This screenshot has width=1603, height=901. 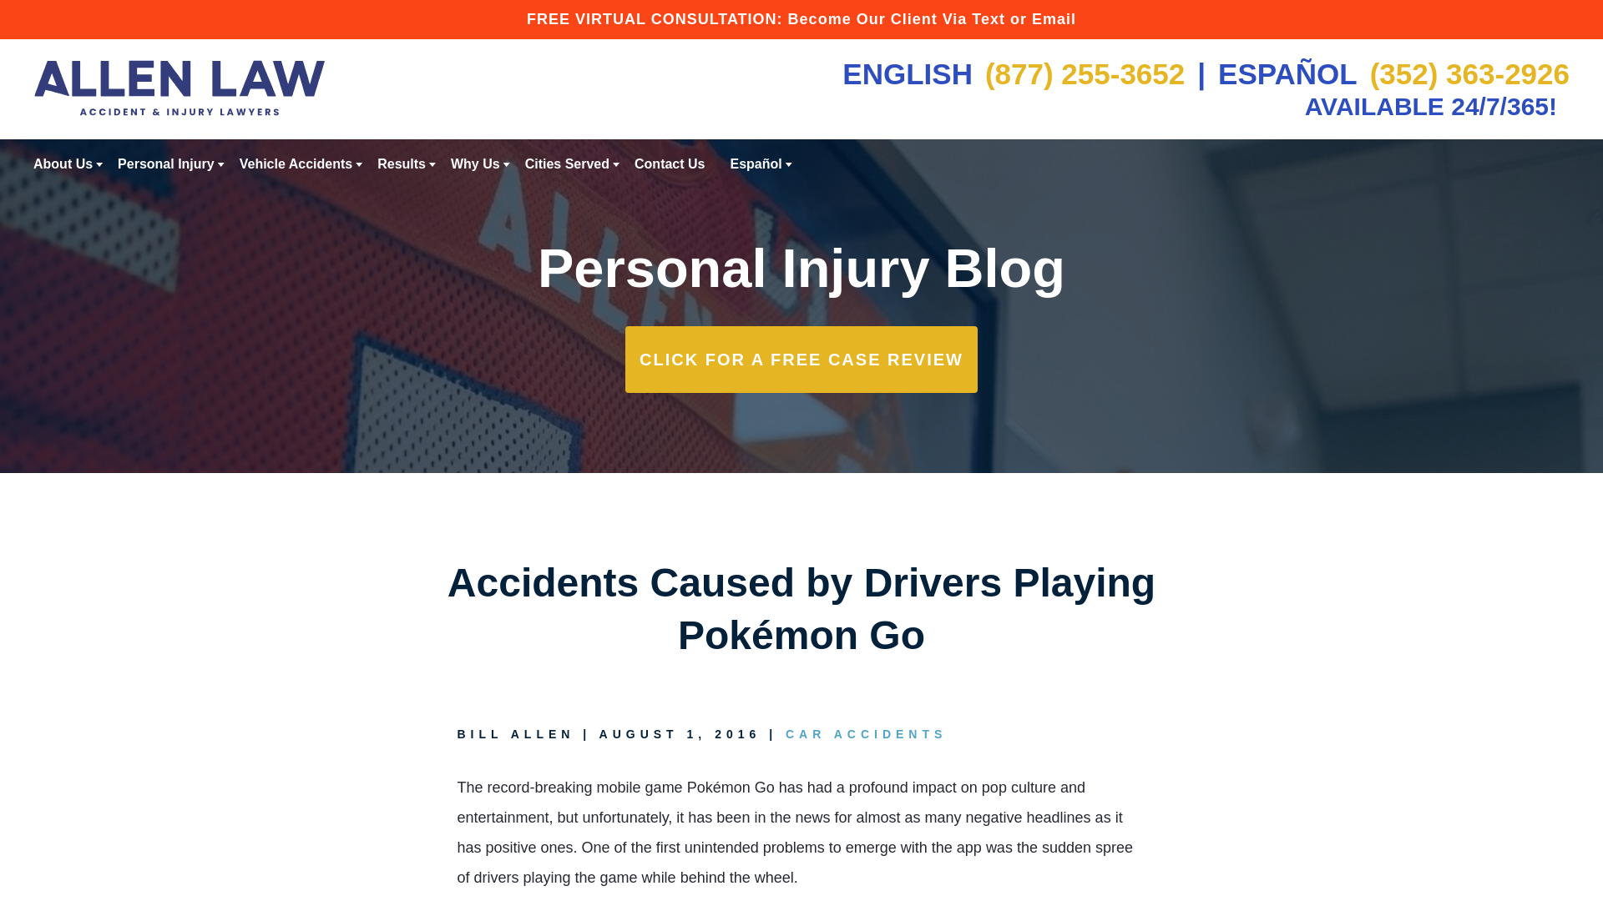 I want to click on Why Us, so click(x=475, y=164).